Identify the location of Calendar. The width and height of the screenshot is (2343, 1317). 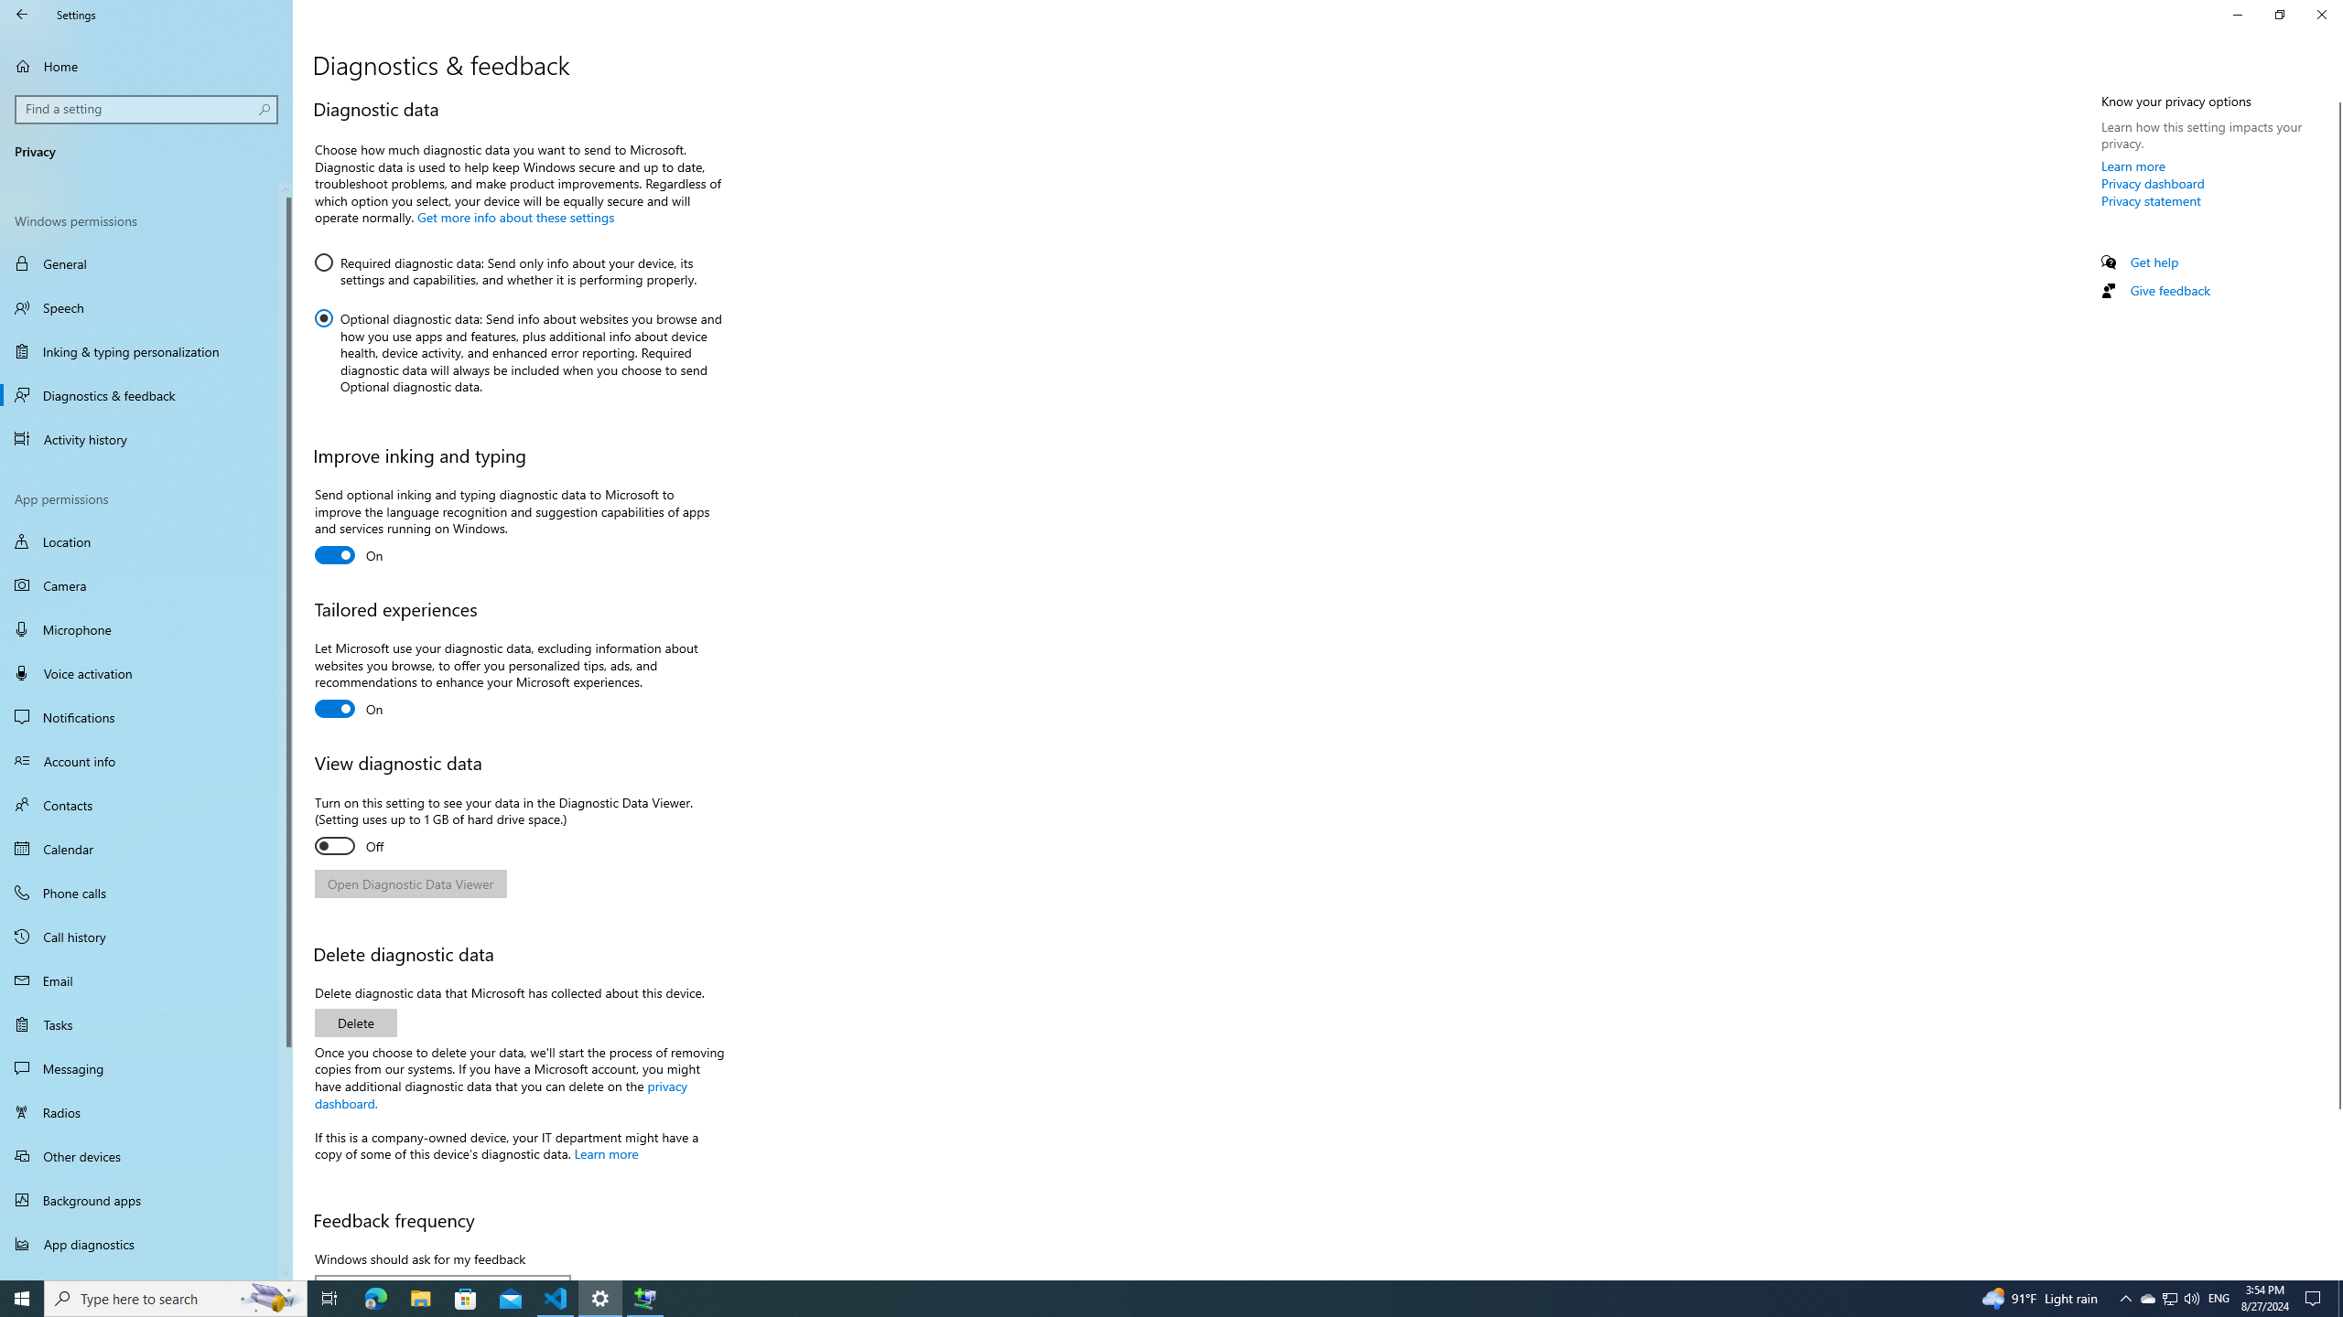
(146, 849).